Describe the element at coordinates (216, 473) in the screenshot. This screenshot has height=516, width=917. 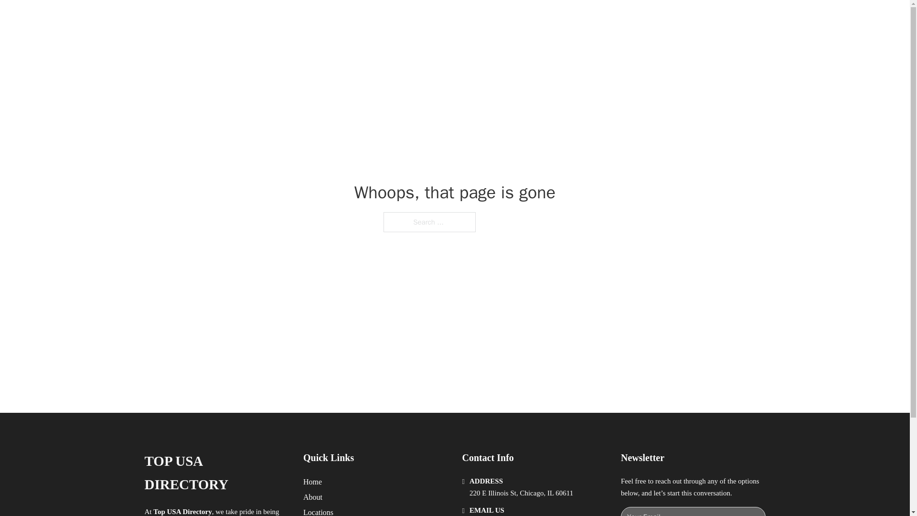
I see `TOP USA DIRECTORY` at that location.